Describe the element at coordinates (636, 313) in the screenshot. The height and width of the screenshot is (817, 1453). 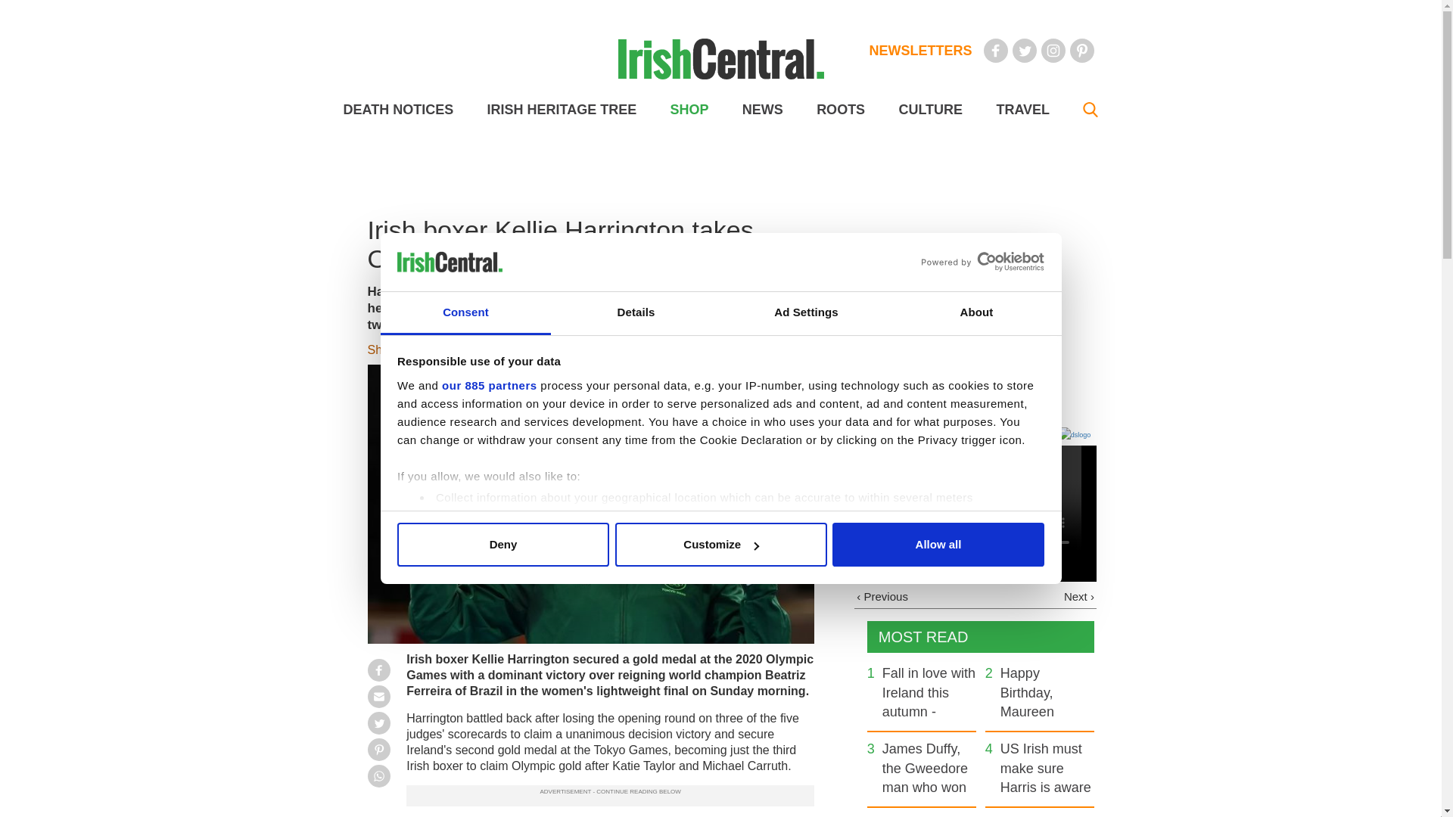
I see `Details` at that location.